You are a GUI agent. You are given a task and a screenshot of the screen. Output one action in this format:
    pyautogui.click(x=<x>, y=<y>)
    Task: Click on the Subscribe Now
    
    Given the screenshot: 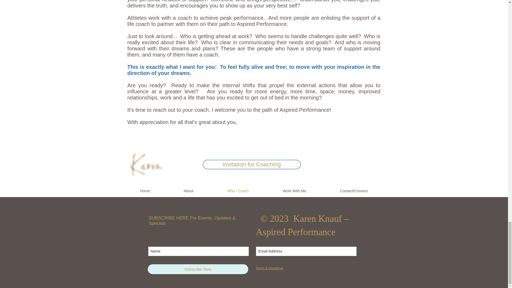 What is the action you would take?
    pyautogui.click(x=198, y=269)
    